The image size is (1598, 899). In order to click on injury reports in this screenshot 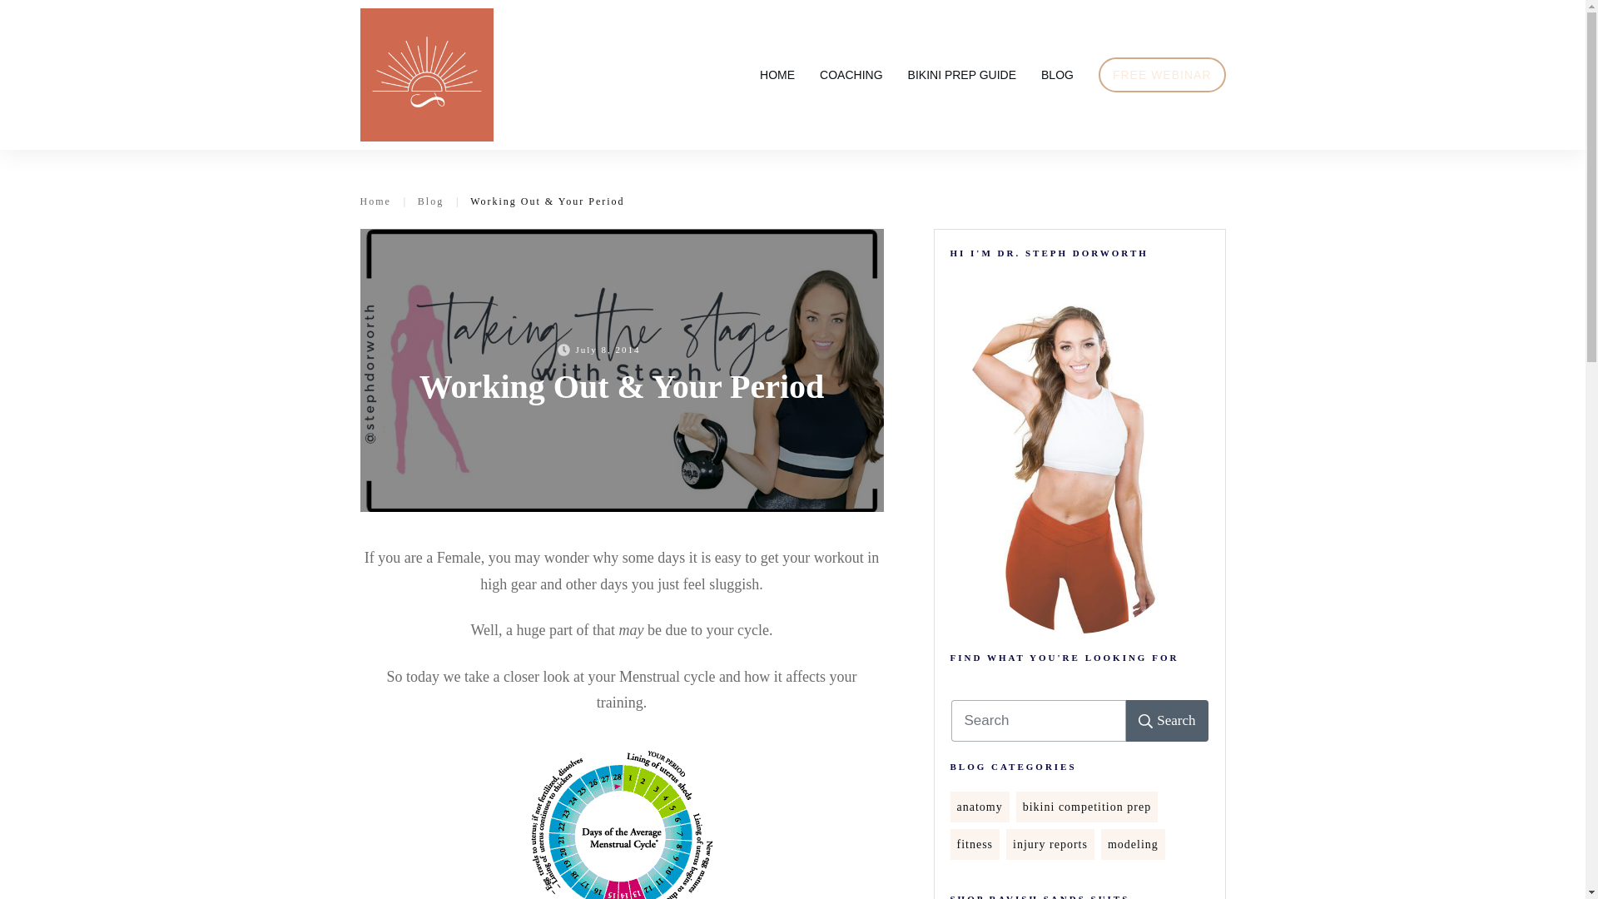, I will do `click(1050, 844)`.